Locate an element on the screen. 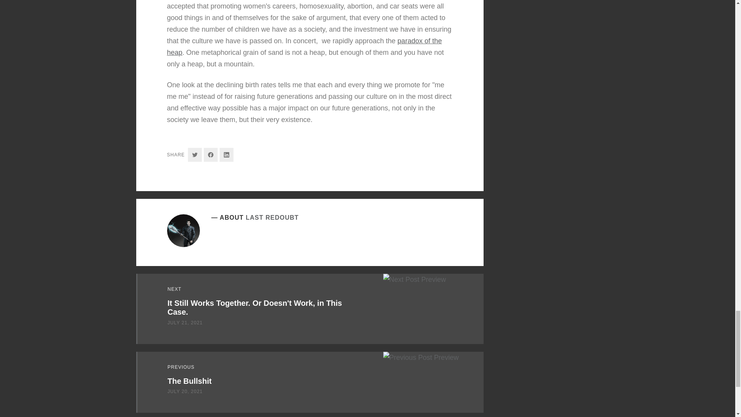 This screenshot has height=417, width=741. SHARE ON LINKEDIN is located at coordinates (226, 153).